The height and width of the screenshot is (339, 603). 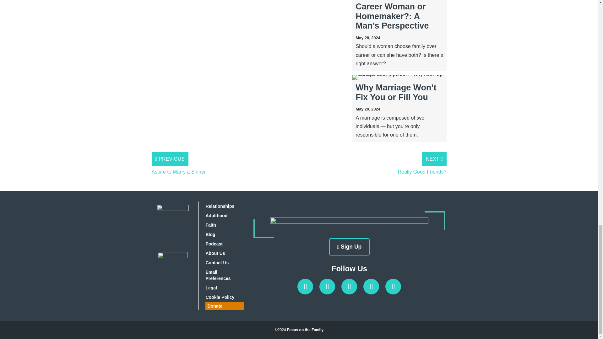 I want to click on Focus on the Family, so click(x=305, y=330).